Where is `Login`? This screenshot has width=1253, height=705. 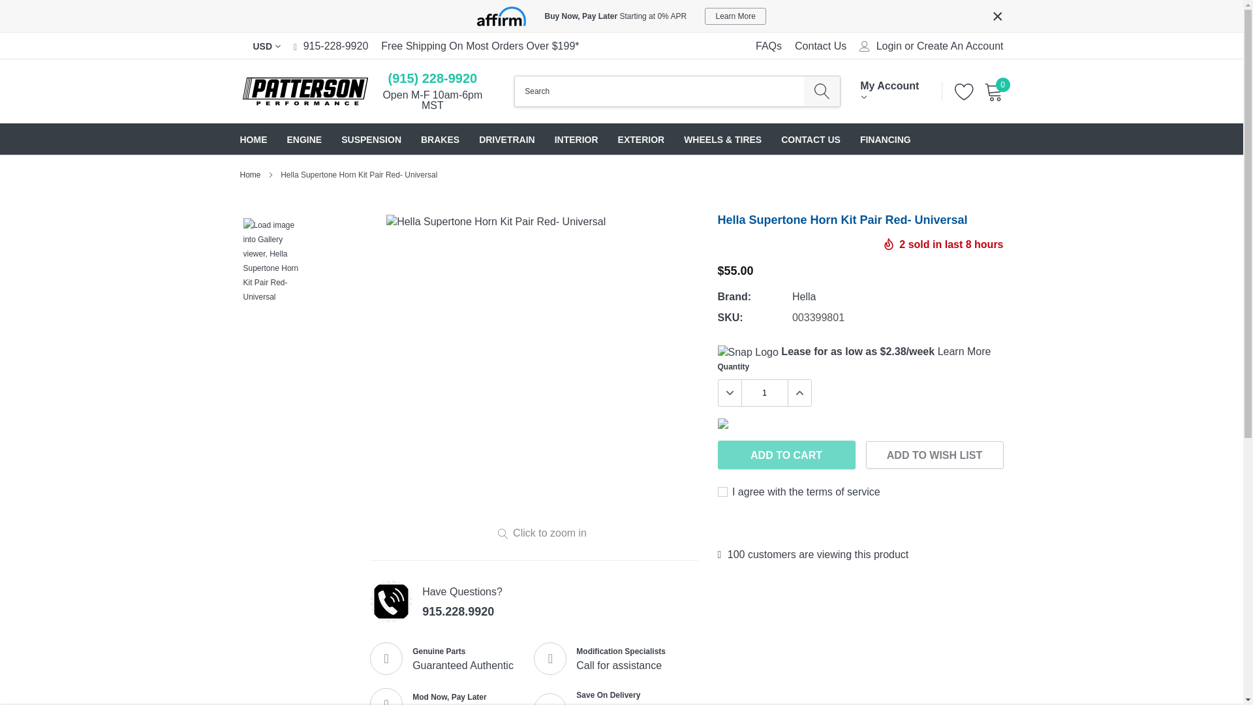 Login is located at coordinates (889, 46).